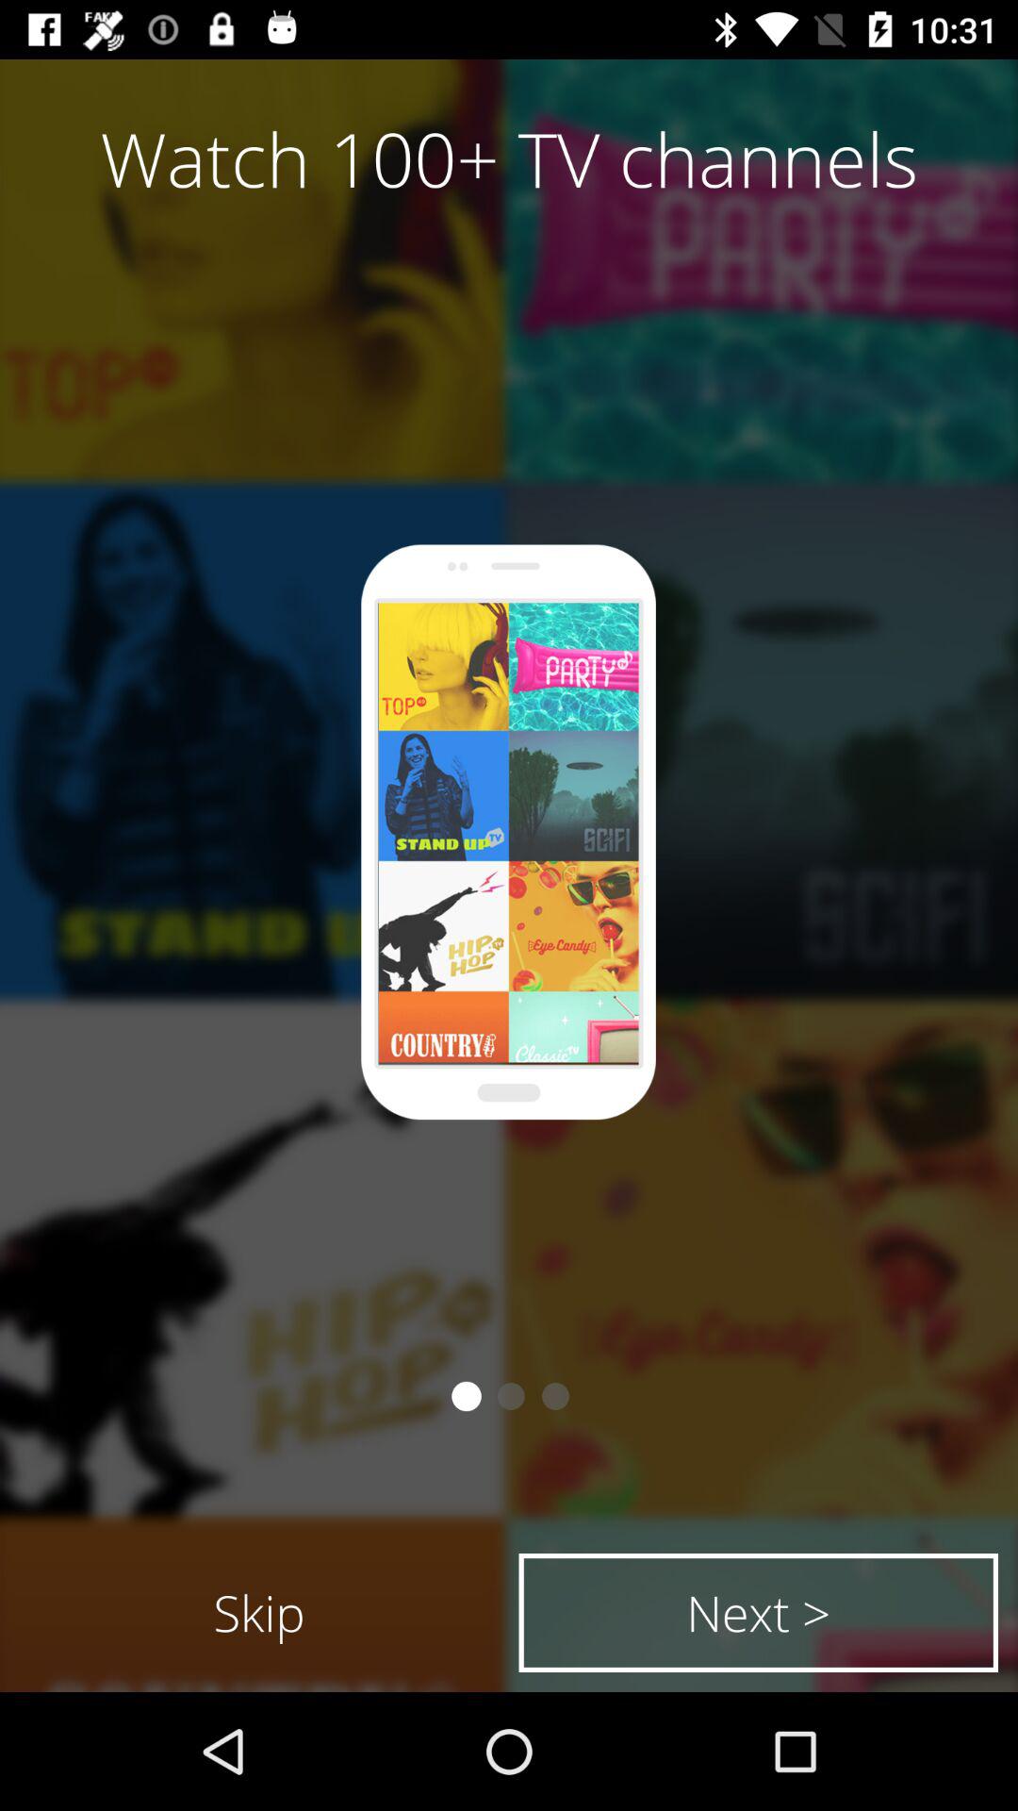 Image resolution: width=1018 pixels, height=1811 pixels. Describe the element at coordinates (259, 1613) in the screenshot. I see `turn on the skip at the bottom left corner` at that location.